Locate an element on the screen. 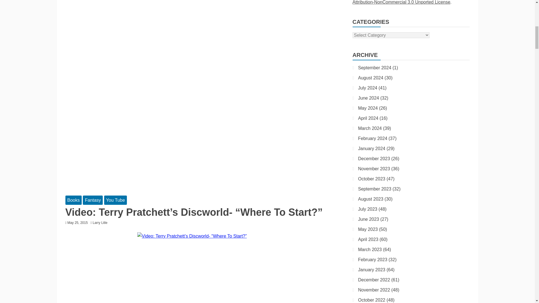  Larry Litle is located at coordinates (102, 223).